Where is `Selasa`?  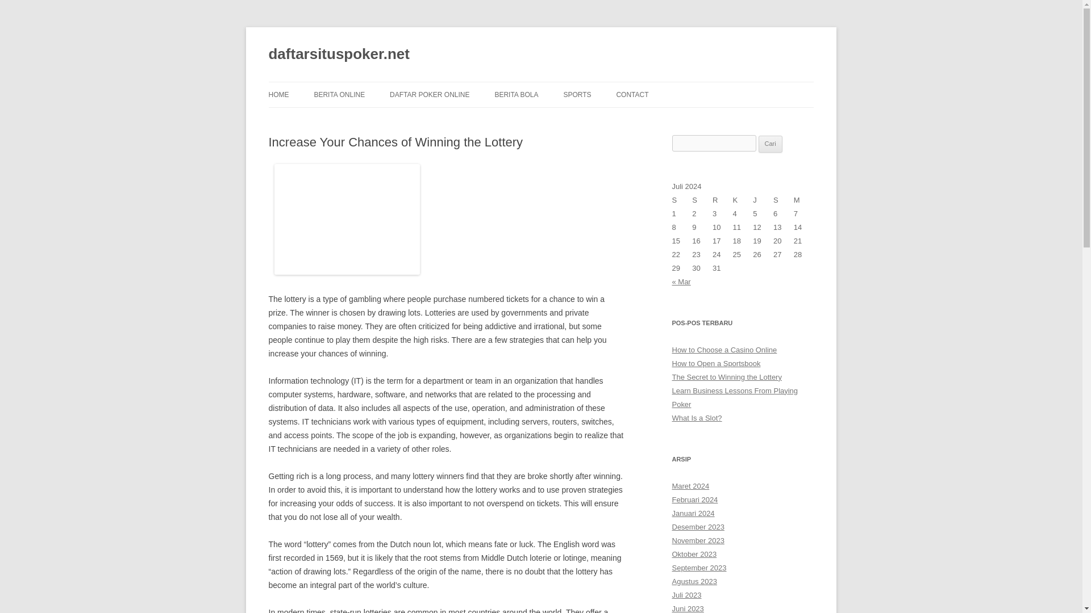
Selasa is located at coordinates (702, 200).